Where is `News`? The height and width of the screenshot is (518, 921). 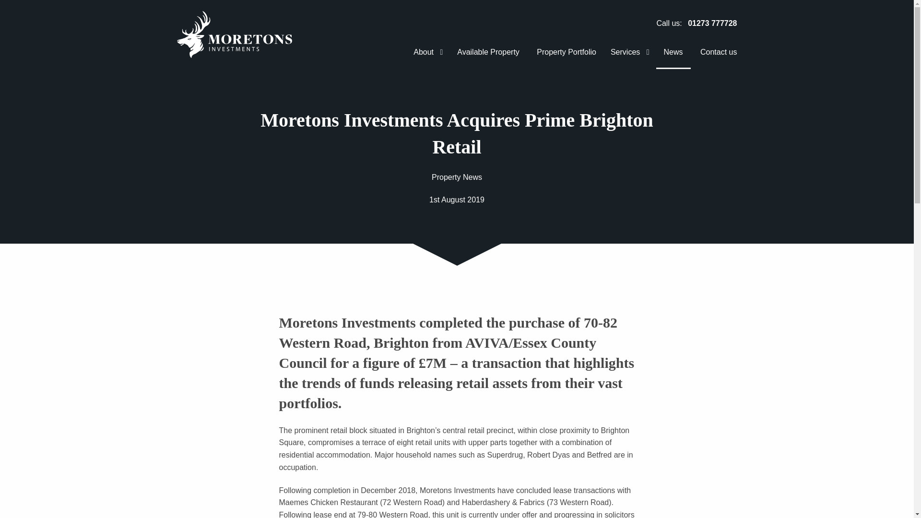 News is located at coordinates (673, 53).